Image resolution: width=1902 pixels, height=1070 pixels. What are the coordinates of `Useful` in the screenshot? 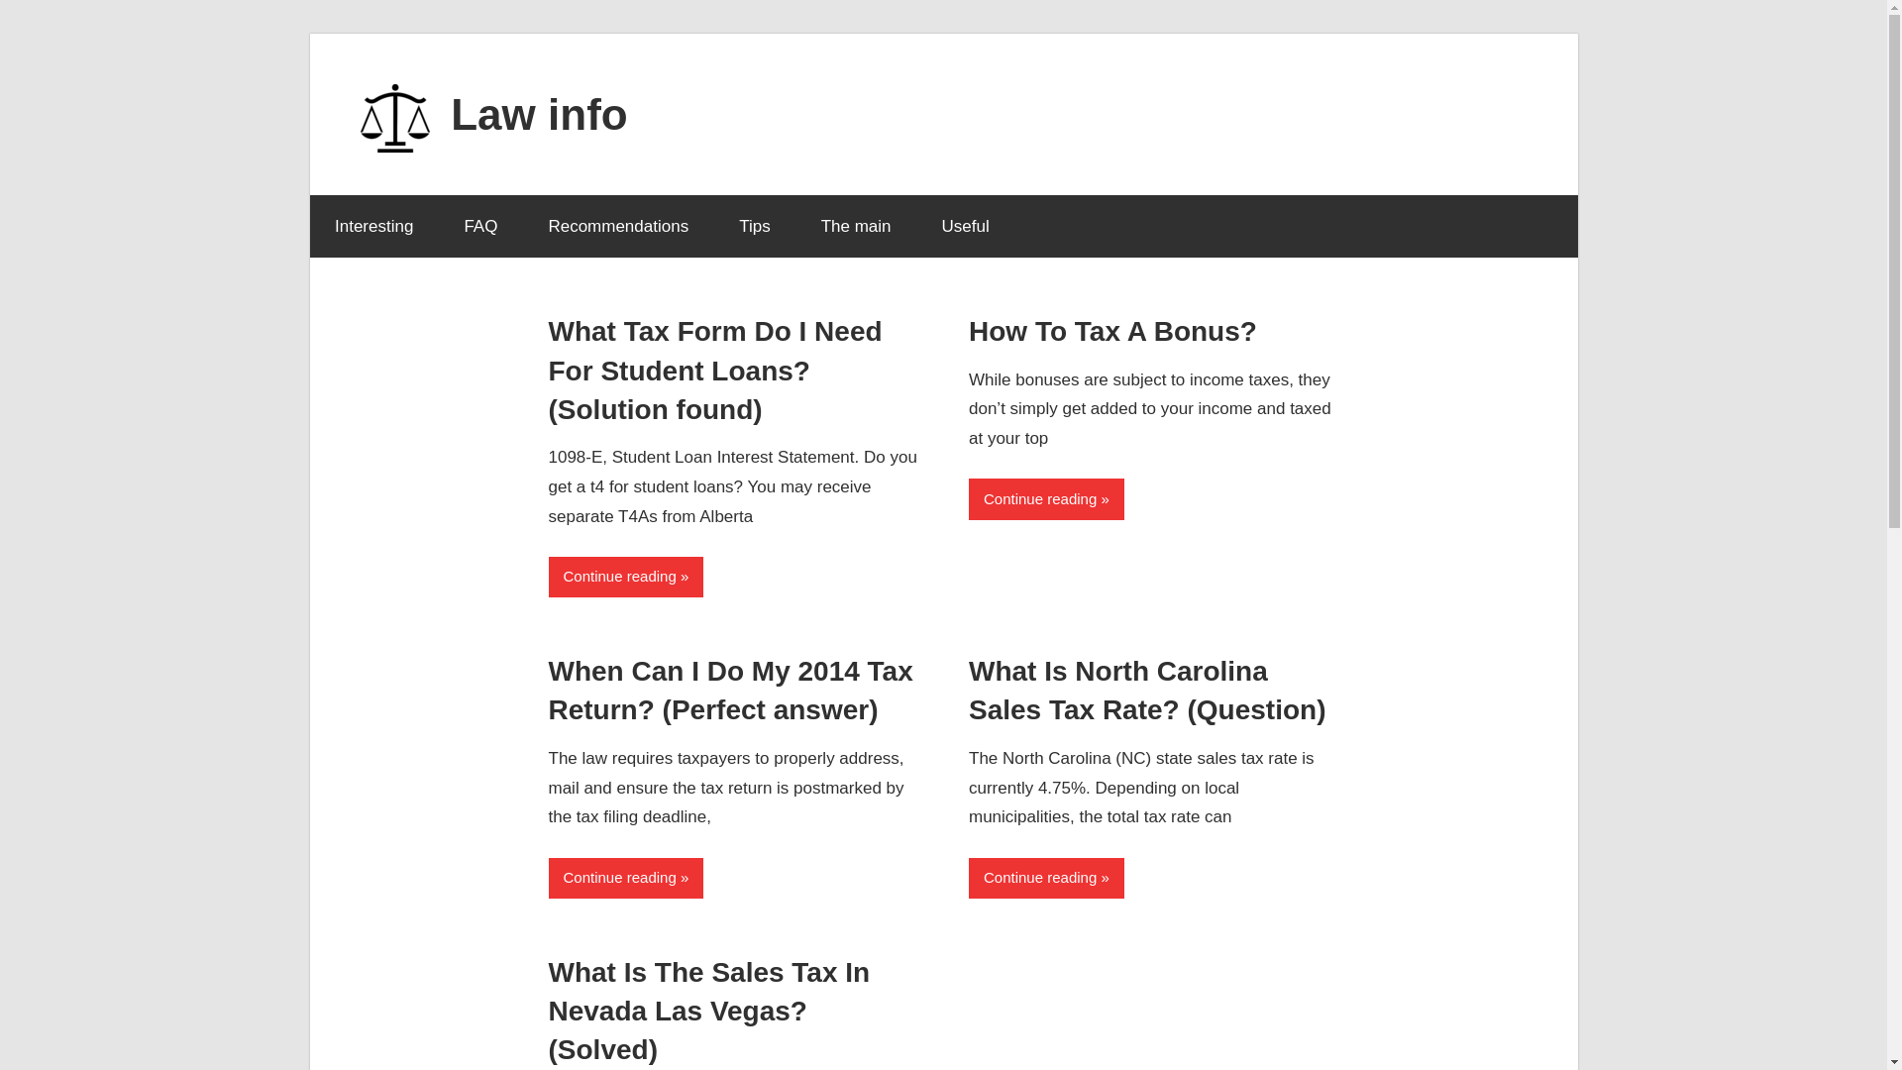 It's located at (965, 226).